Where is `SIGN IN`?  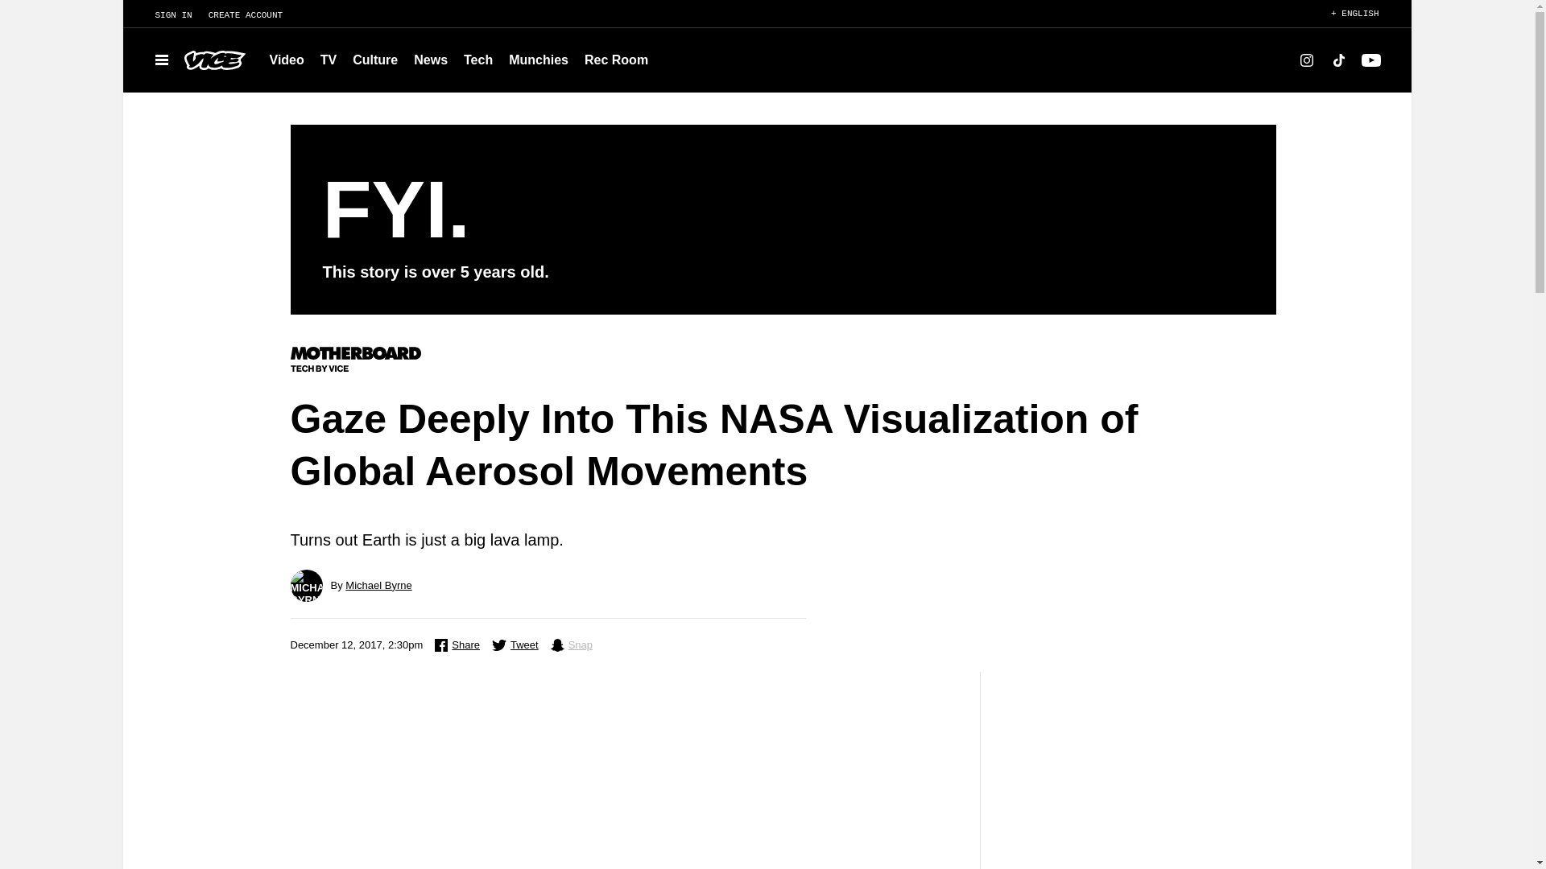 SIGN IN is located at coordinates (164, 14).